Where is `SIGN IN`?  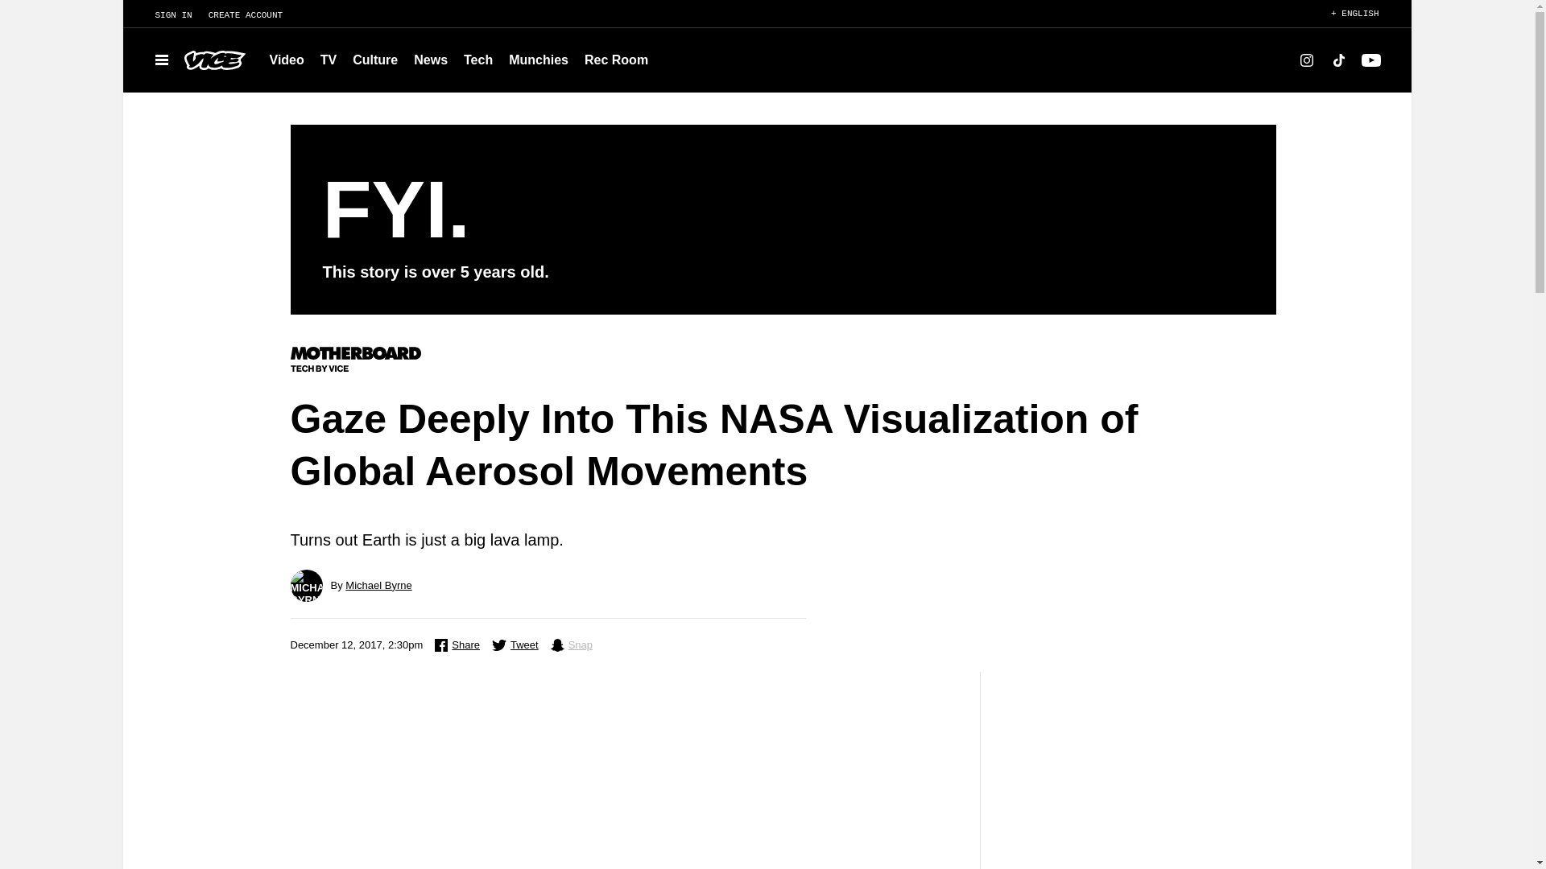 SIGN IN is located at coordinates (164, 14).